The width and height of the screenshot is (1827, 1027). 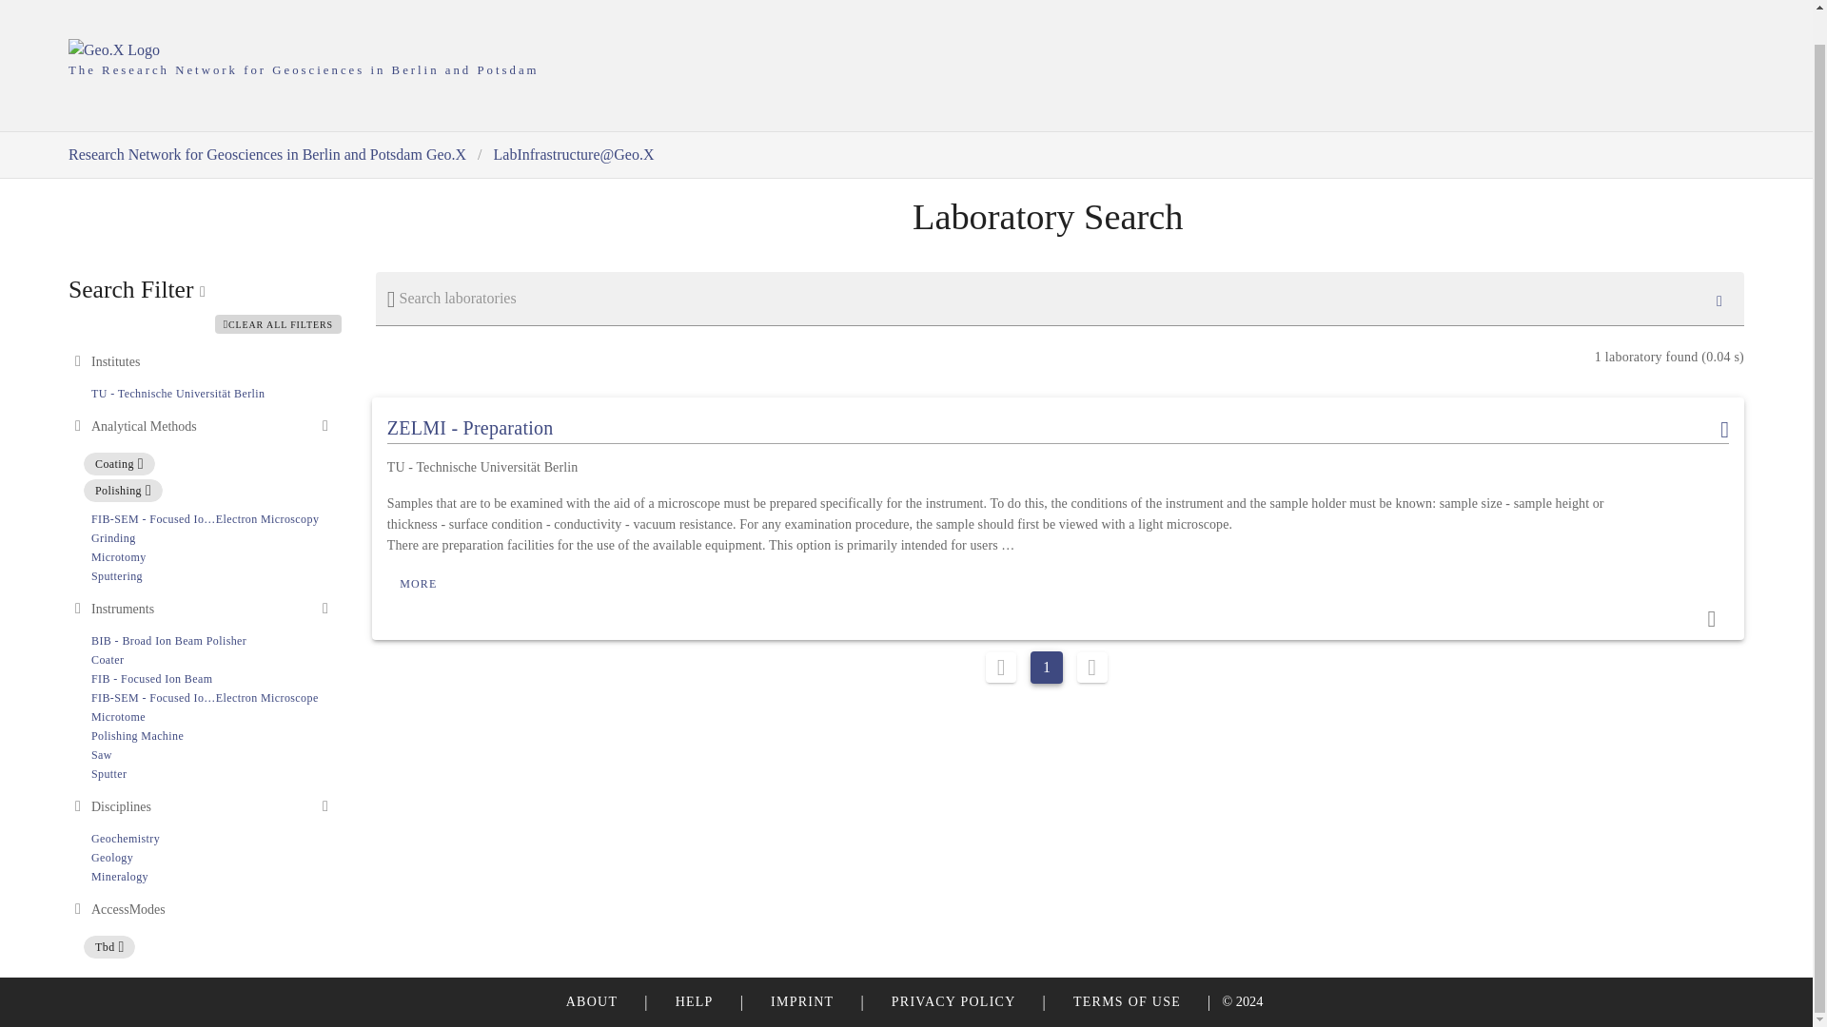 What do you see at coordinates (118, 556) in the screenshot?
I see `Microtomy` at bounding box center [118, 556].